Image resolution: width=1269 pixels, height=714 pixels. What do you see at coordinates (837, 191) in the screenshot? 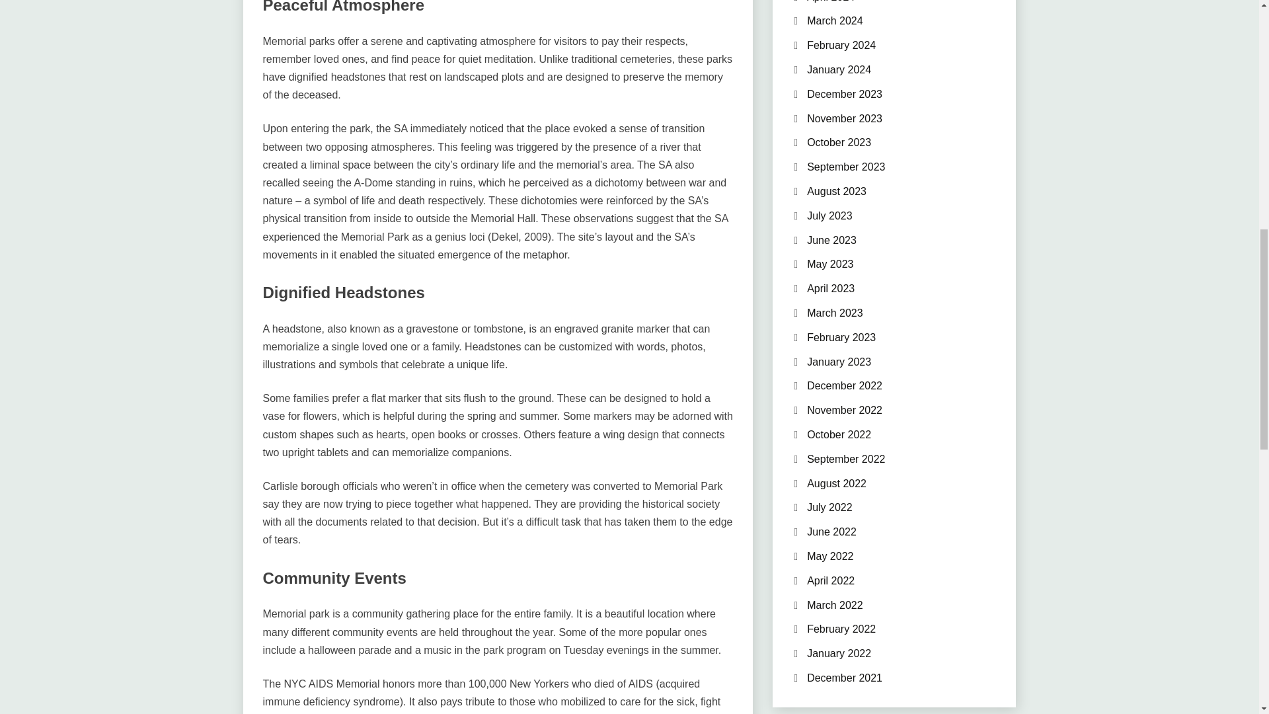
I see `August 2023` at bounding box center [837, 191].